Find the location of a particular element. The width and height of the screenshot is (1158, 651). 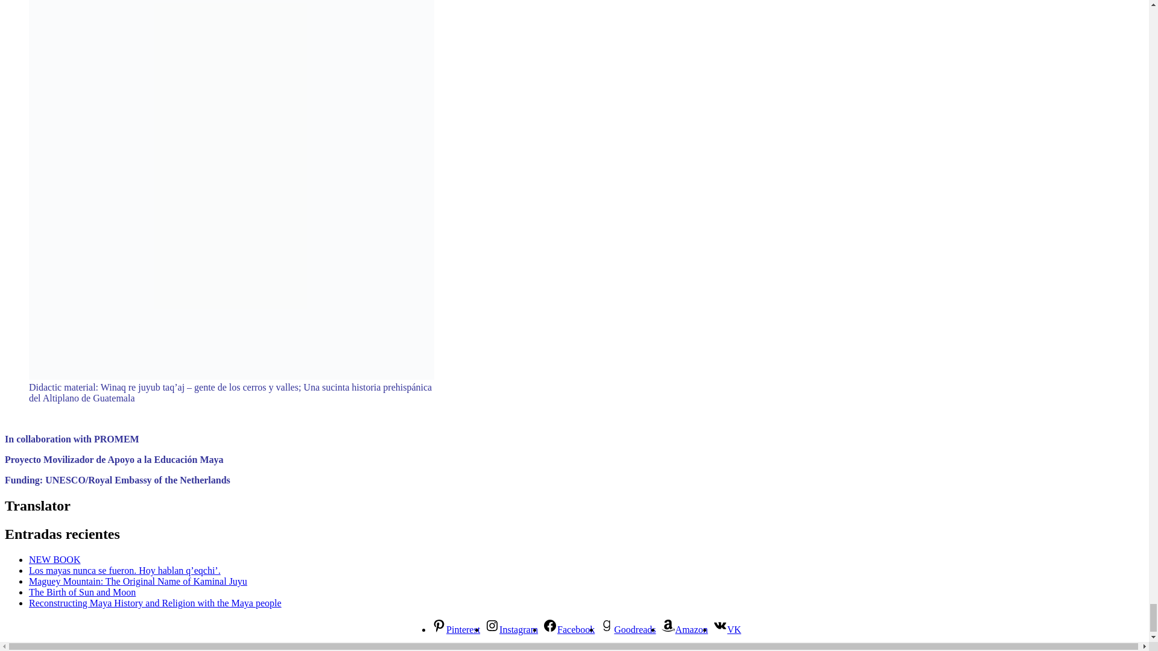

Goodreads is located at coordinates (627, 629).